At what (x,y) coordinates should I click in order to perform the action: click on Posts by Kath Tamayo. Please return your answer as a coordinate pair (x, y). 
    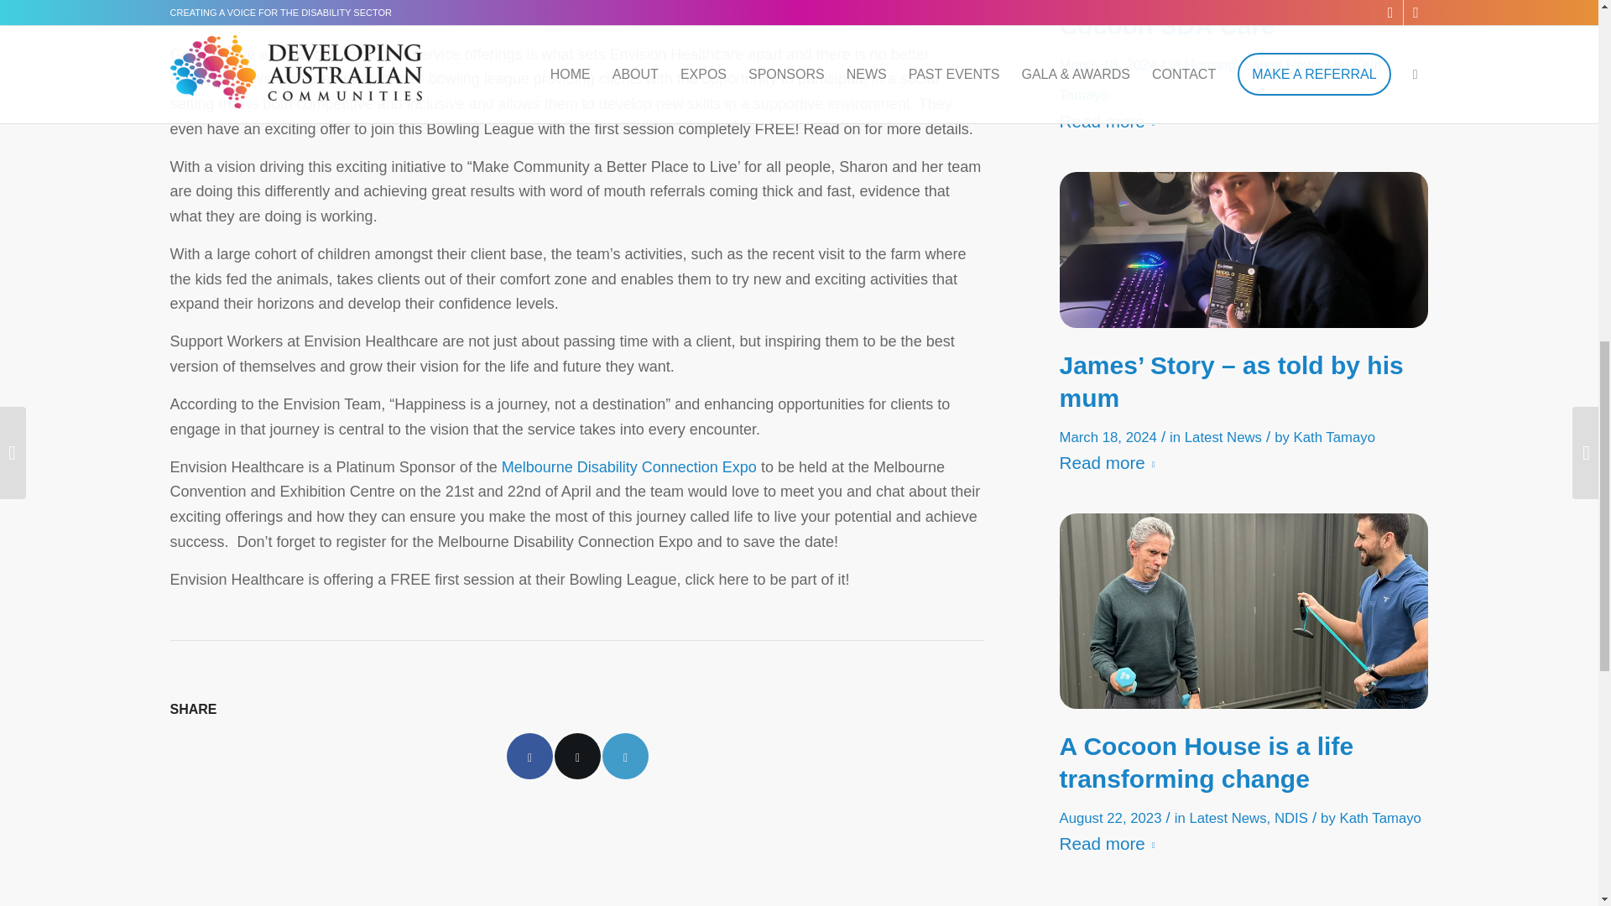
    Looking at the image, I should click on (1219, 81).